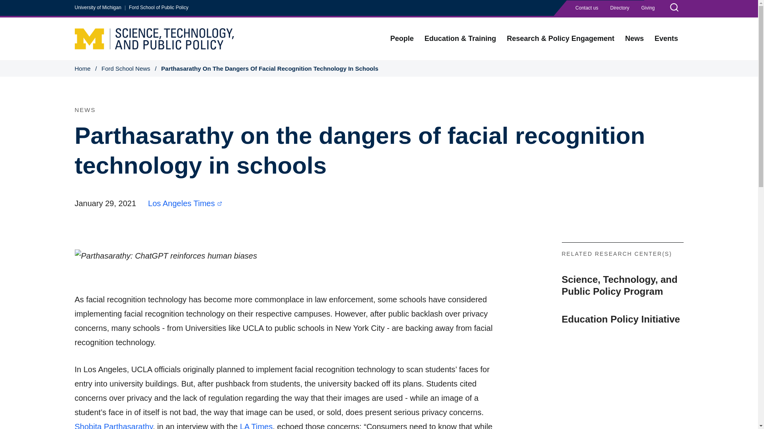  Describe the element at coordinates (619, 8) in the screenshot. I see `Directory` at that location.